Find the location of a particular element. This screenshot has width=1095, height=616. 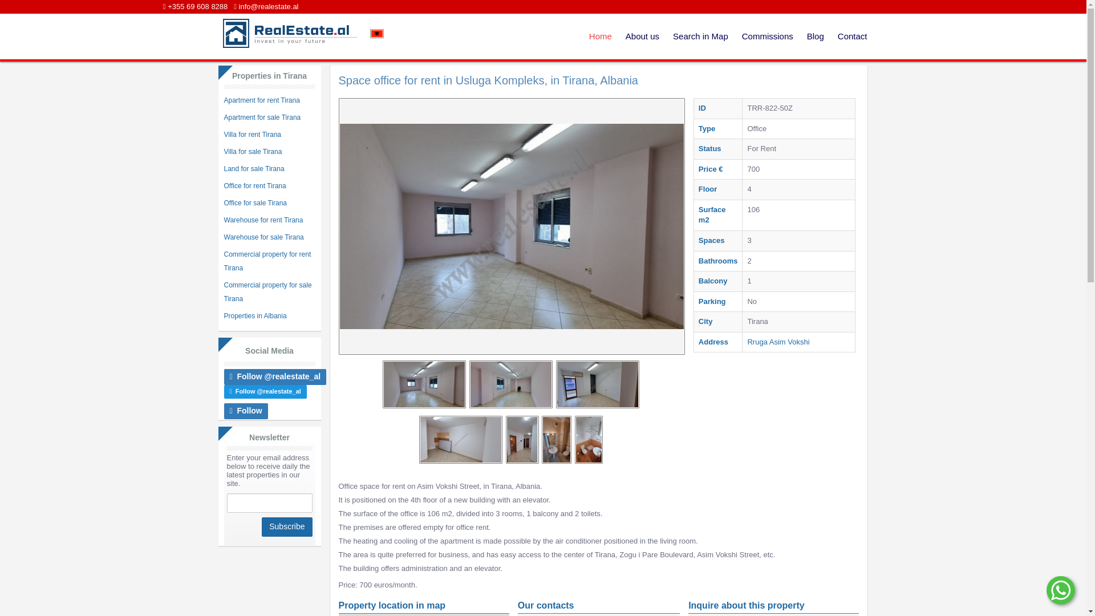

Real Estate Albania Logo is located at coordinates (288, 33).